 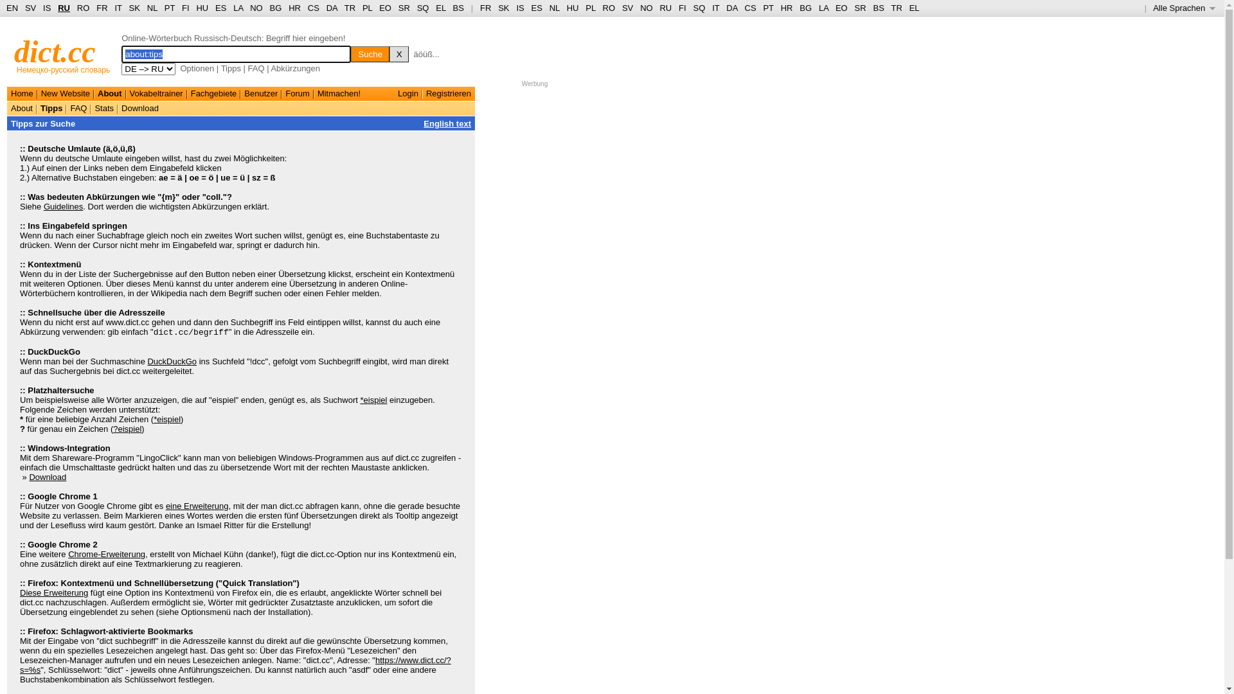 What do you see at coordinates (768, 8) in the screenshot?
I see `PT` at bounding box center [768, 8].